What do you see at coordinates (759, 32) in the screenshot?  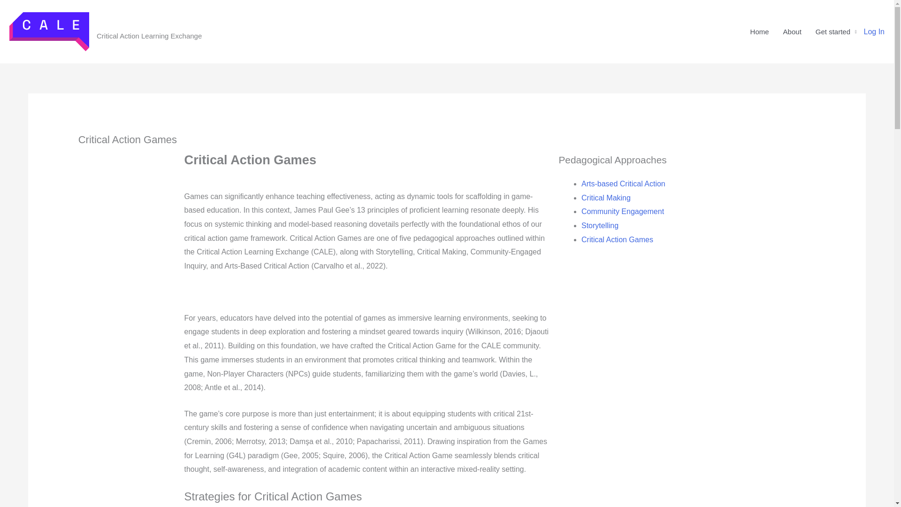 I see `Home` at bounding box center [759, 32].